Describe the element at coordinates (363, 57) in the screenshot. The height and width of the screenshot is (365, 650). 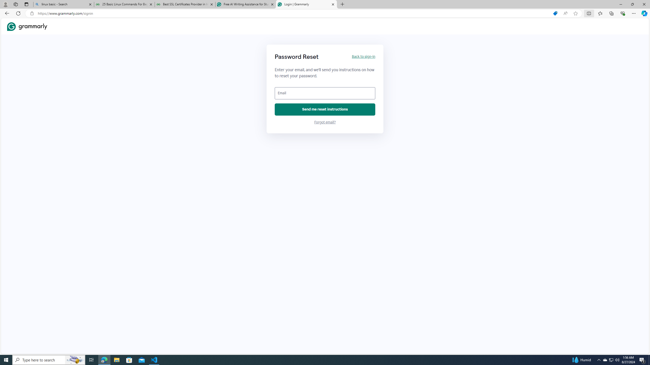
I see `Back to sign-in` at that location.